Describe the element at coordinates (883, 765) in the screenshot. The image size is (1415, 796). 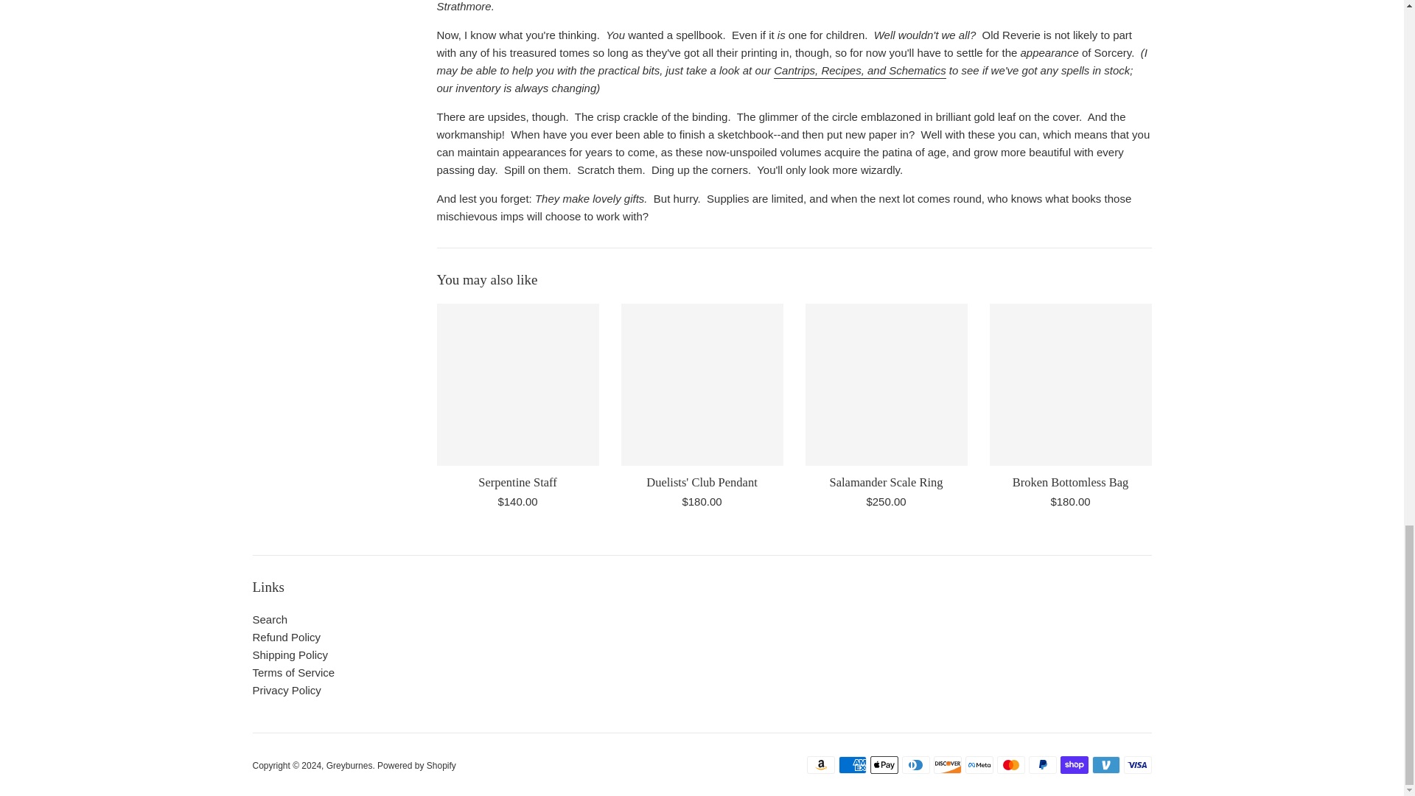
I see `Apple Pay` at that location.